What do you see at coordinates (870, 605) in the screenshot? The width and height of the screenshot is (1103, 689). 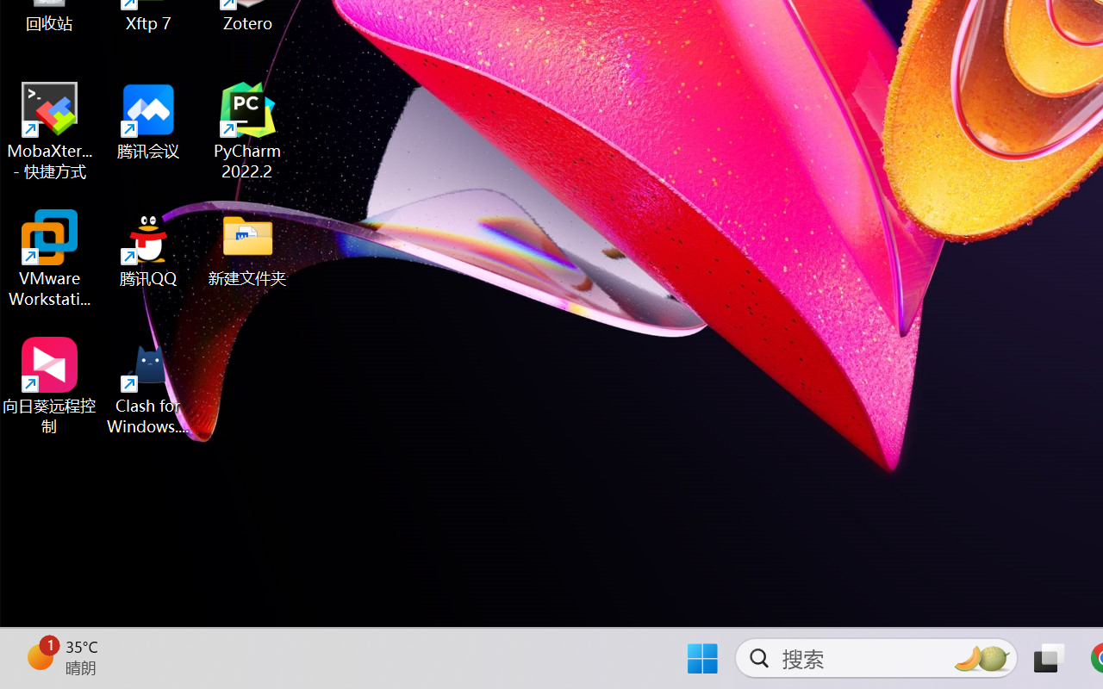 I see `Comparison` at bounding box center [870, 605].